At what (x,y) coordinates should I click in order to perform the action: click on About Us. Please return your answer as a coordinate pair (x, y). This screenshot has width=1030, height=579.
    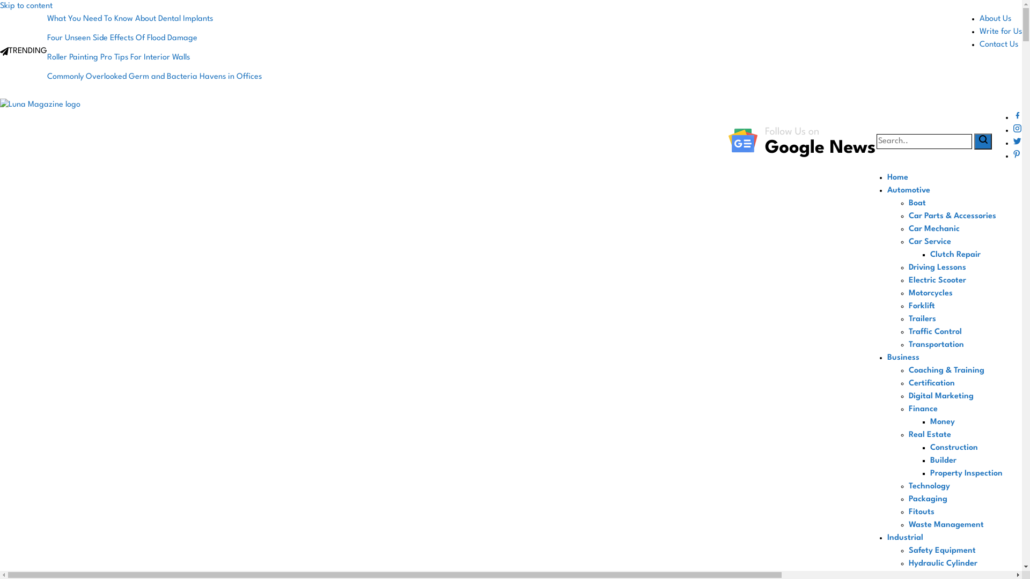
    Looking at the image, I should click on (996, 19).